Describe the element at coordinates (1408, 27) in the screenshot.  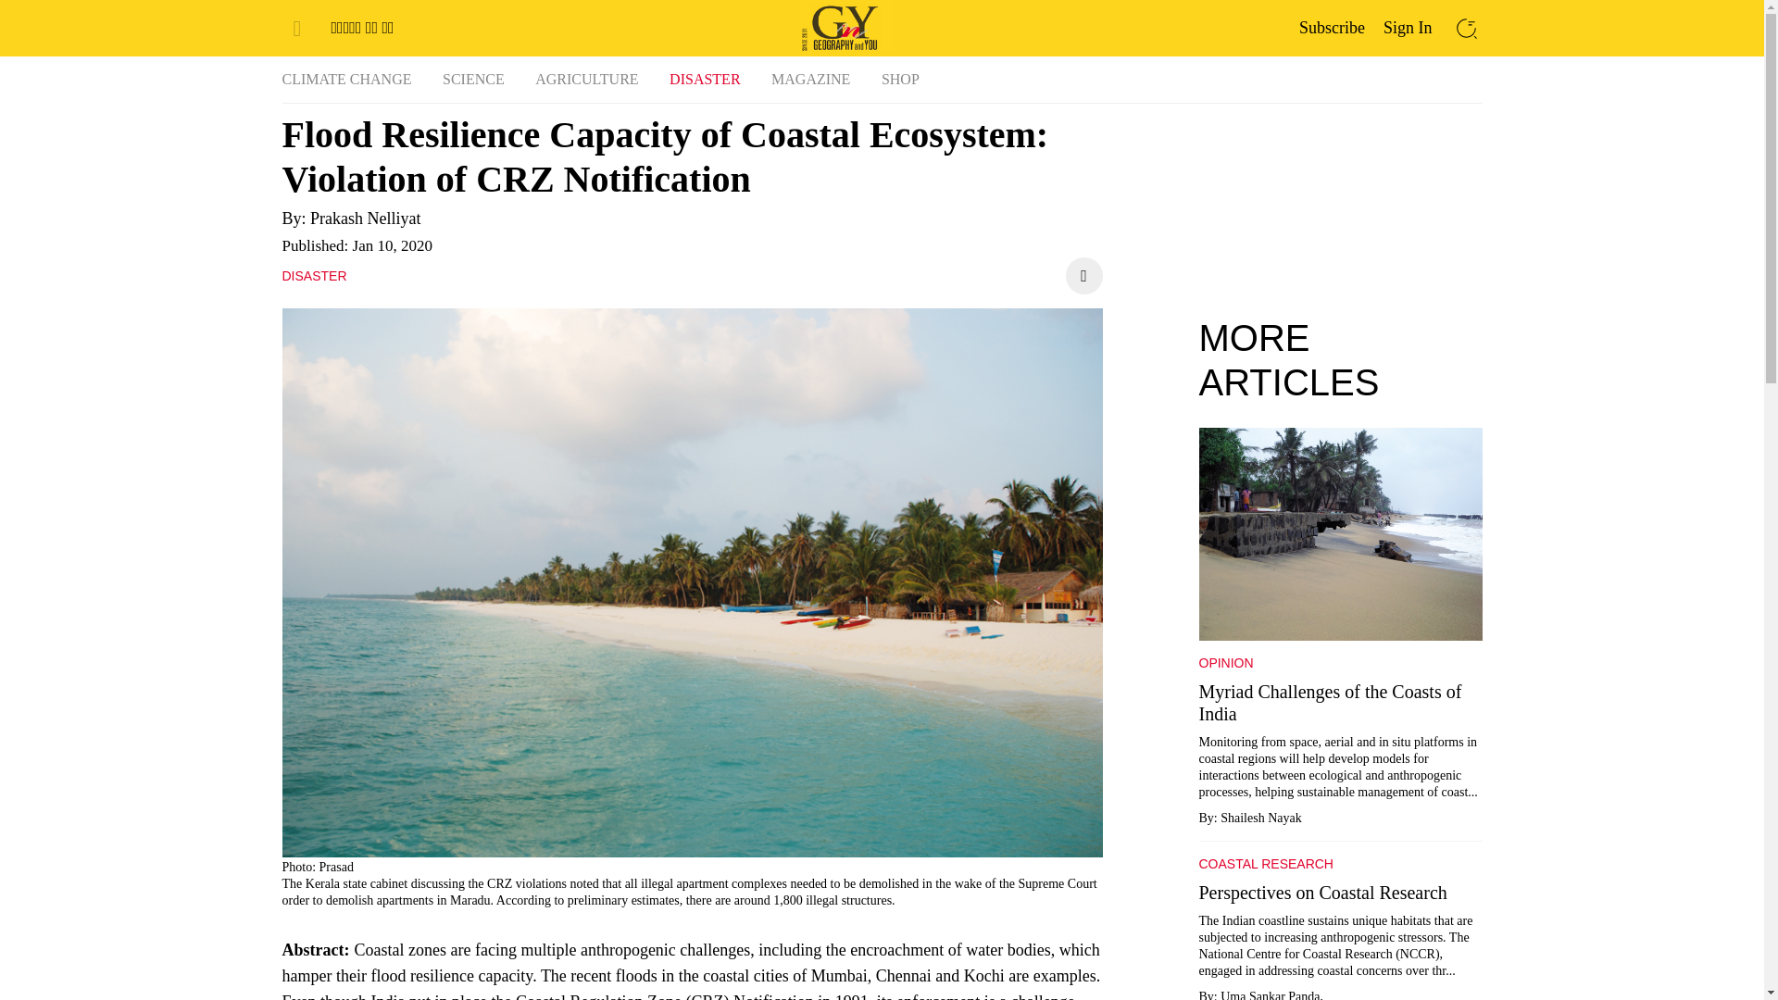
I see `Sign In` at that location.